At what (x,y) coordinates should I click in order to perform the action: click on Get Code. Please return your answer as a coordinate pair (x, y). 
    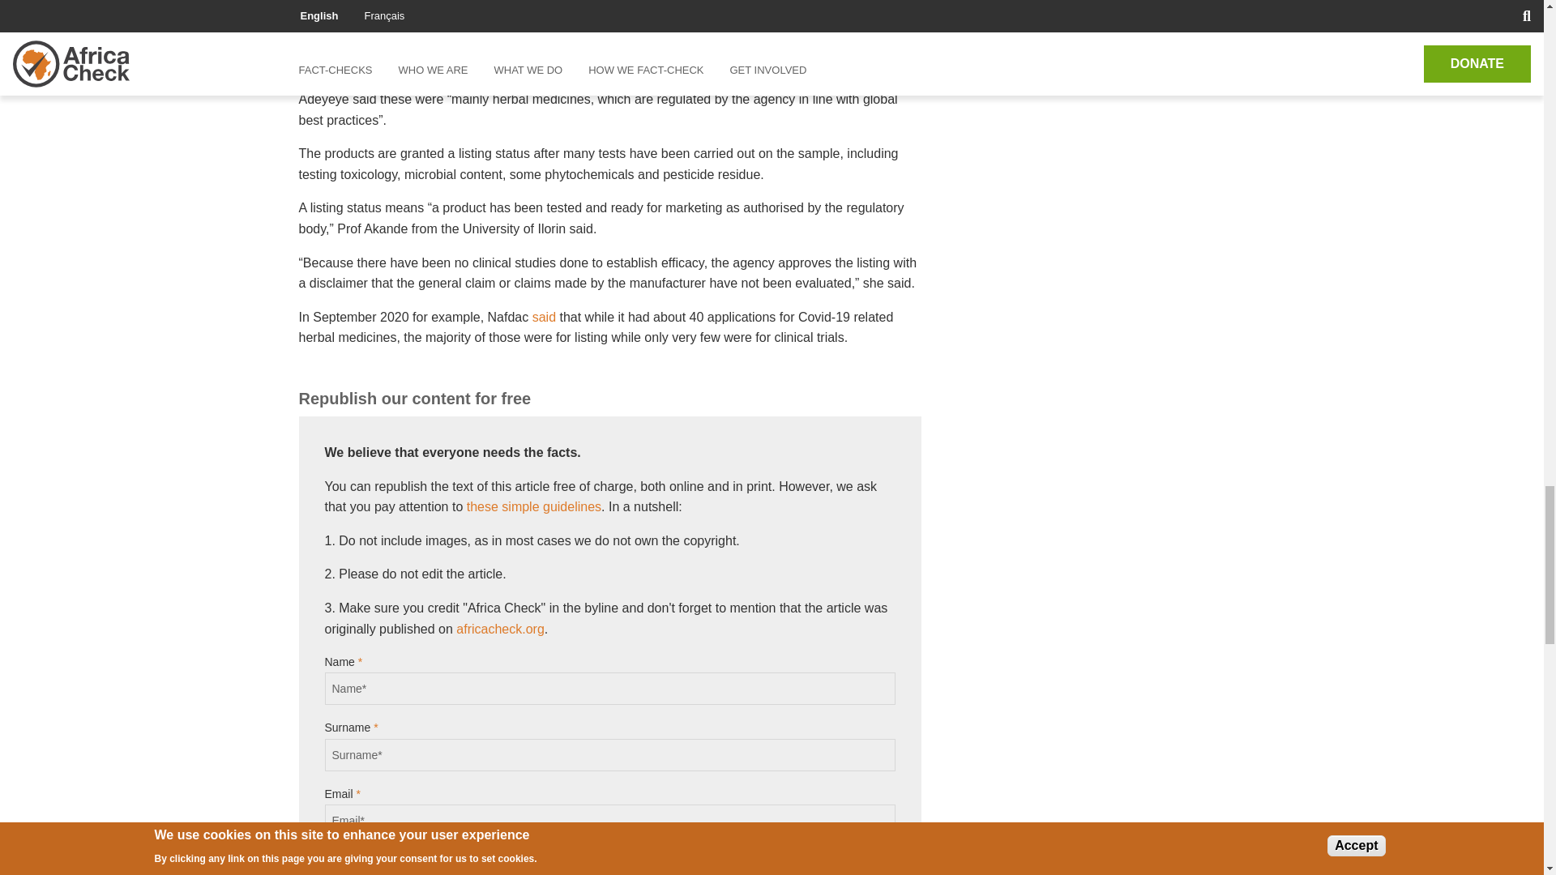
    Looking at the image, I should click on (373, 862).